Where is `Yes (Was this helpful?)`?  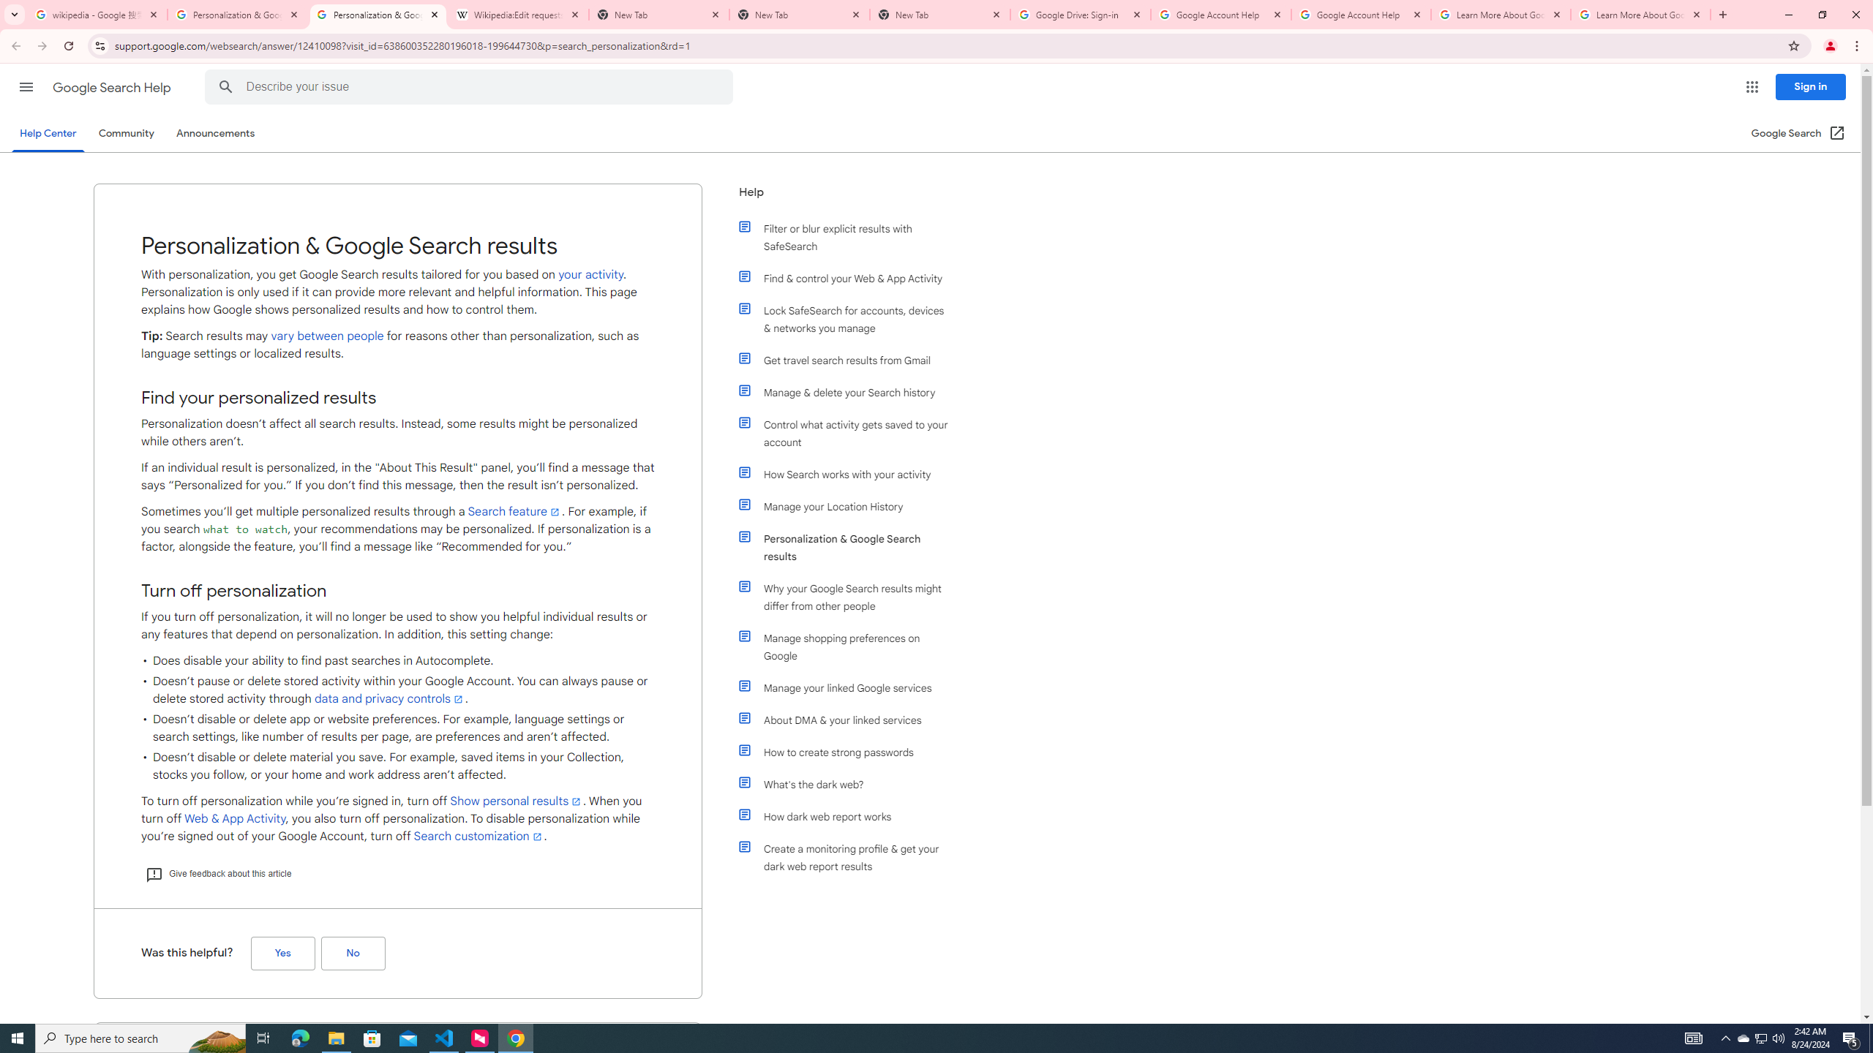 Yes (Was this helpful?) is located at coordinates (282, 954).